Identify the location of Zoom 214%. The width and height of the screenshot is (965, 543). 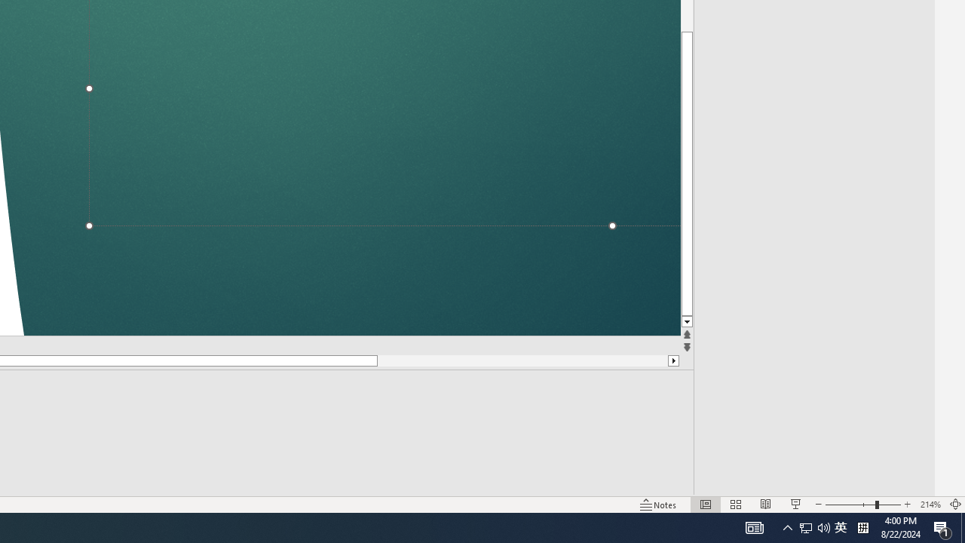
(930, 504).